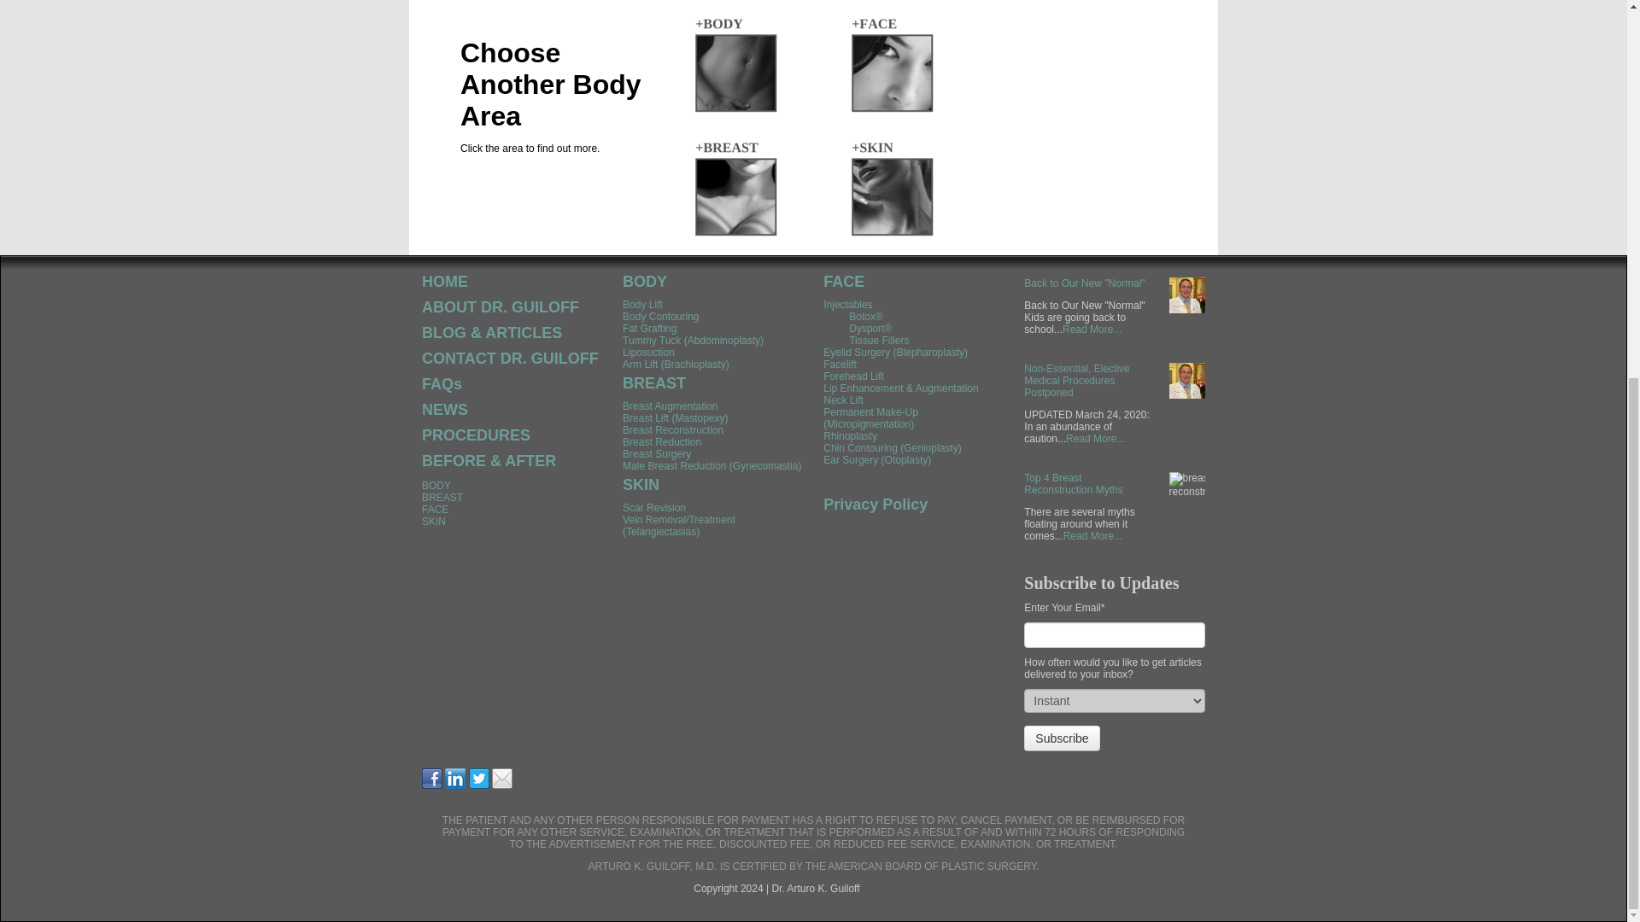 This screenshot has width=1640, height=922. Describe the element at coordinates (444, 410) in the screenshot. I see `NEWS` at that location.